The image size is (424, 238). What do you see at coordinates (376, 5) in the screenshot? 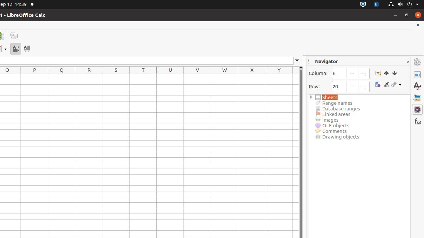
I see `:1.21/StatusNotifierItem` at bounding box center [376, 5].